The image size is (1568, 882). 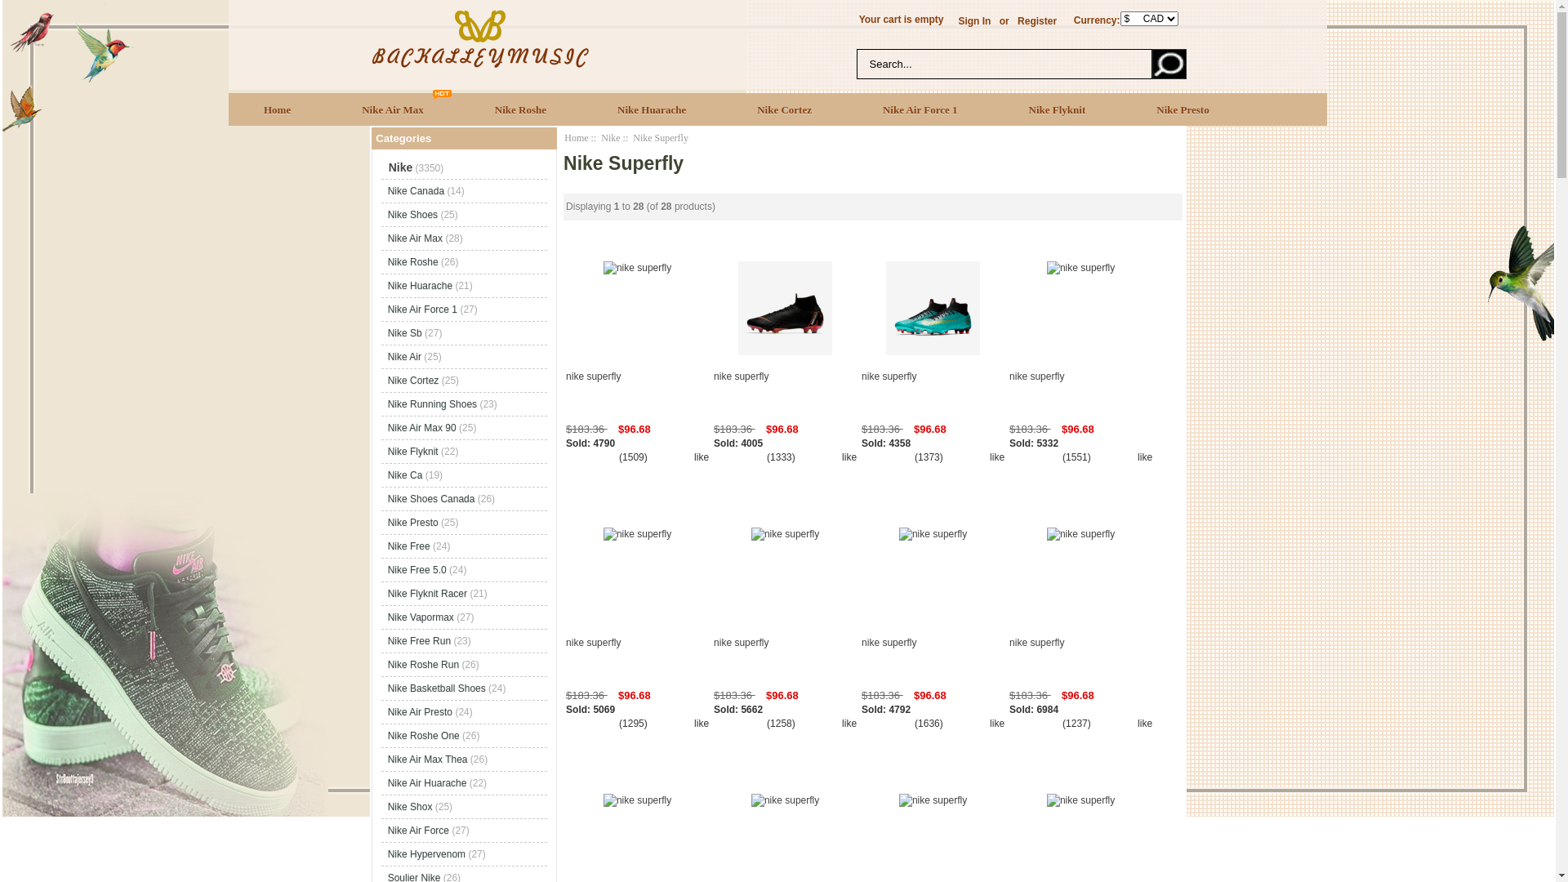 I want to click on Nike Free 5.0, so click(x=417, y=570).